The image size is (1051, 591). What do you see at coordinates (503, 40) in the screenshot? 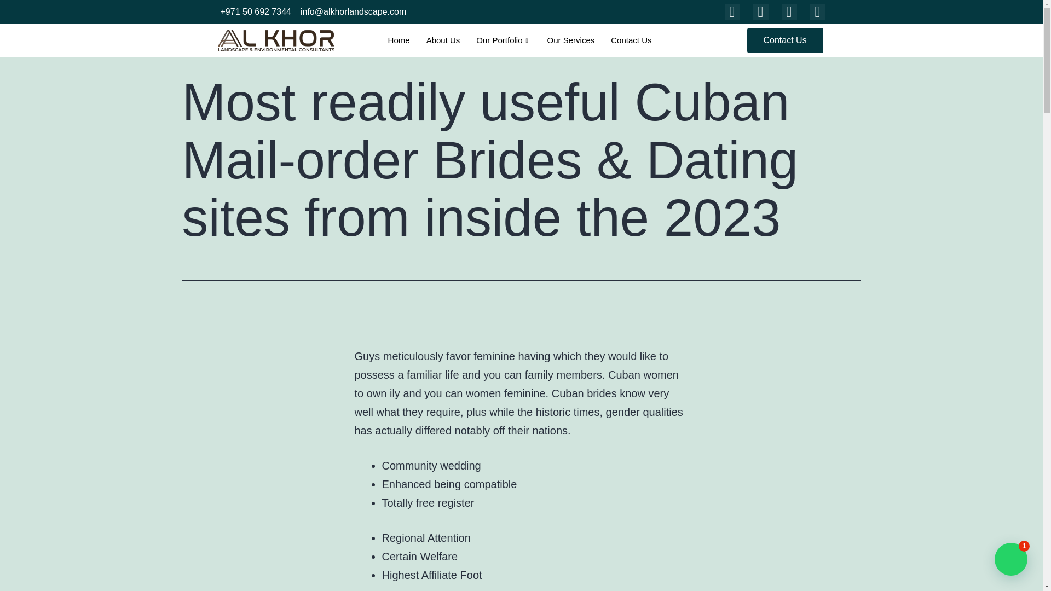
I see `Our Portfolio` at bounding box center [503, 40].